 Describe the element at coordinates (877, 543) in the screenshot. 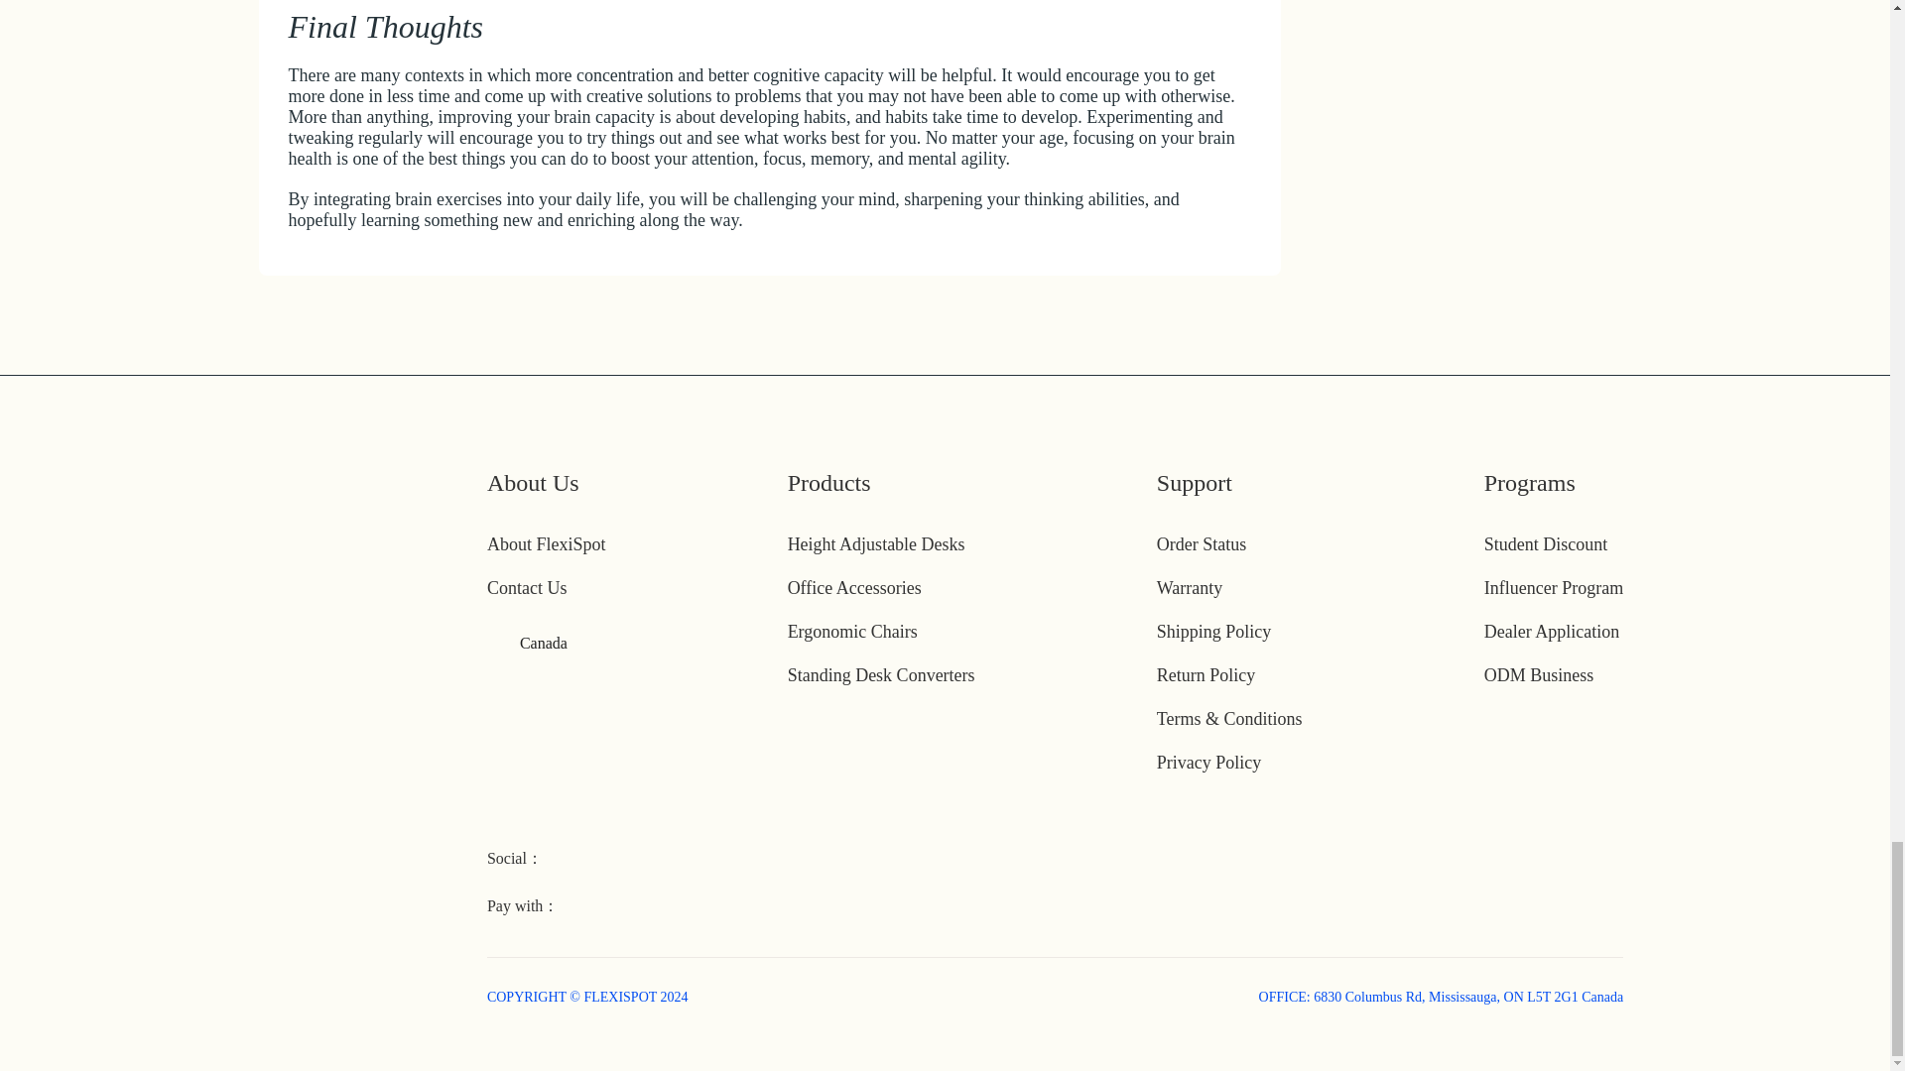

I see `Height Adjustable Desks` at that location.